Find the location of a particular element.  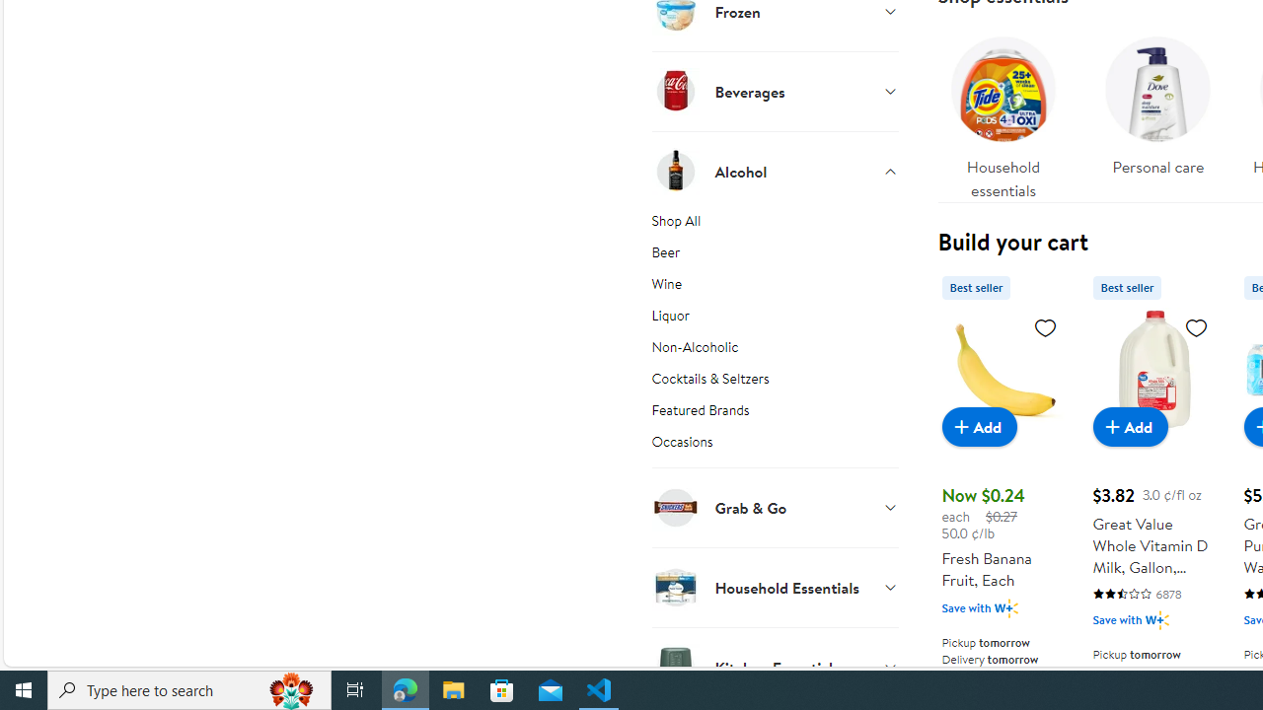

Personal care is located at coordinates (1158, 101).